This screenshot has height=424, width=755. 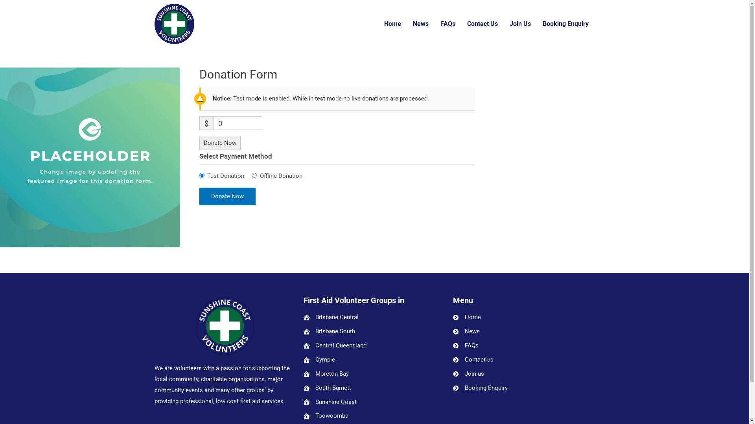 I want to click on Central Queensland, so click(x=374, y=346).